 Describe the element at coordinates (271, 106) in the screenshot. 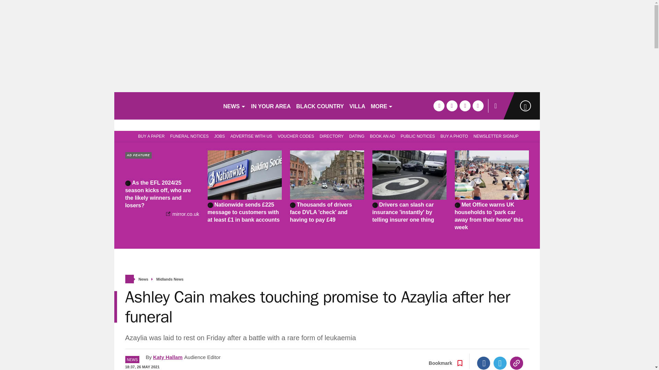

I see `IN YOUR AREA` at that location.